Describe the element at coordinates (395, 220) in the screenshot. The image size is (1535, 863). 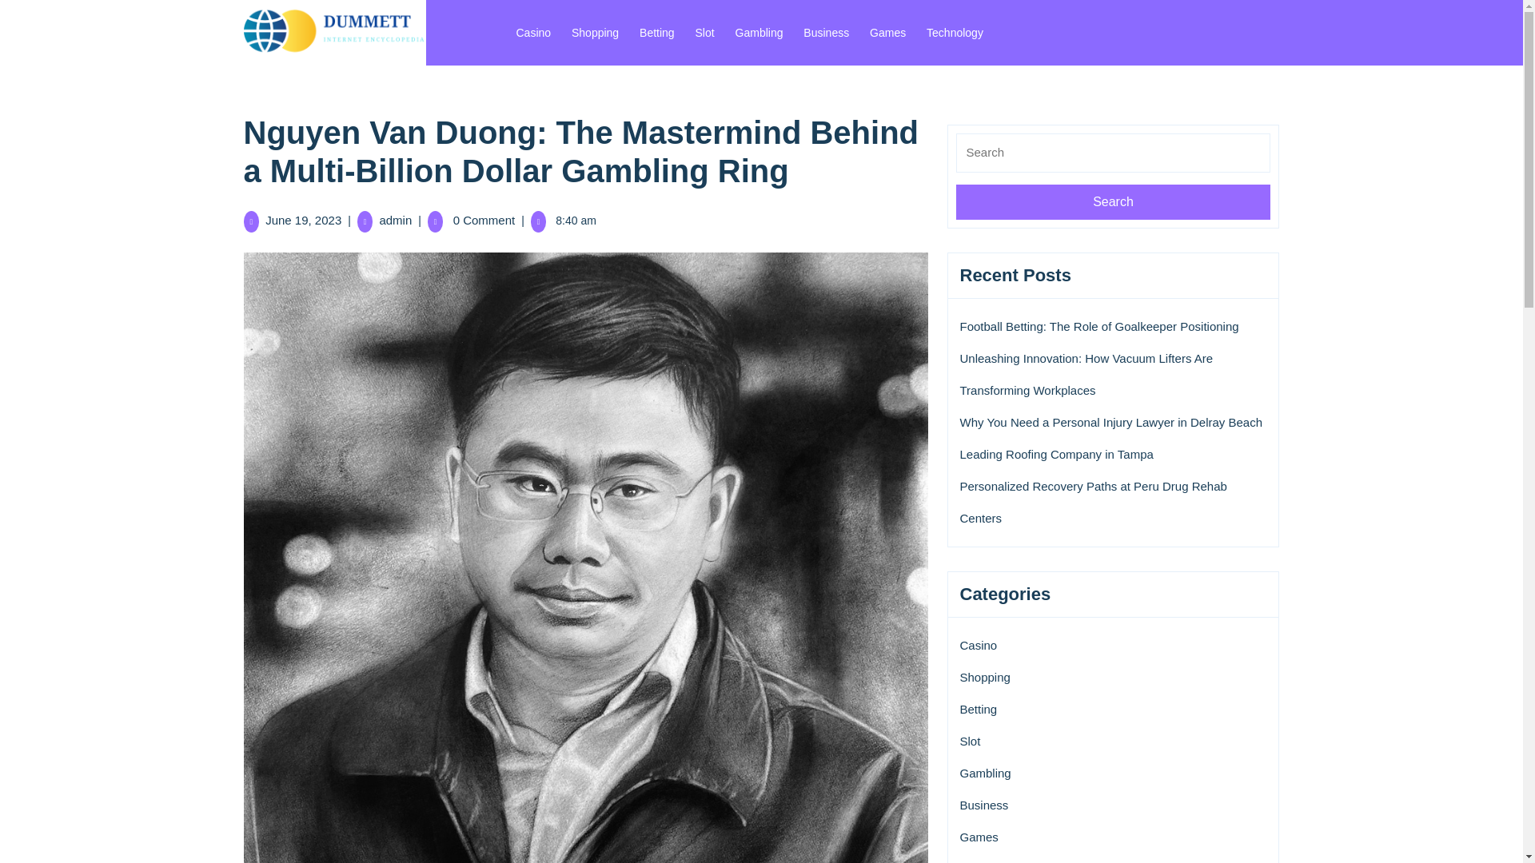
I see `admin` at that location.